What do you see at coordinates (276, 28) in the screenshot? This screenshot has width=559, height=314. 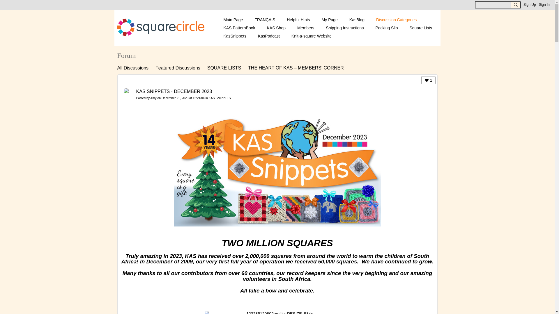 I see `KAS Shop` at bounding box center [276, 28].